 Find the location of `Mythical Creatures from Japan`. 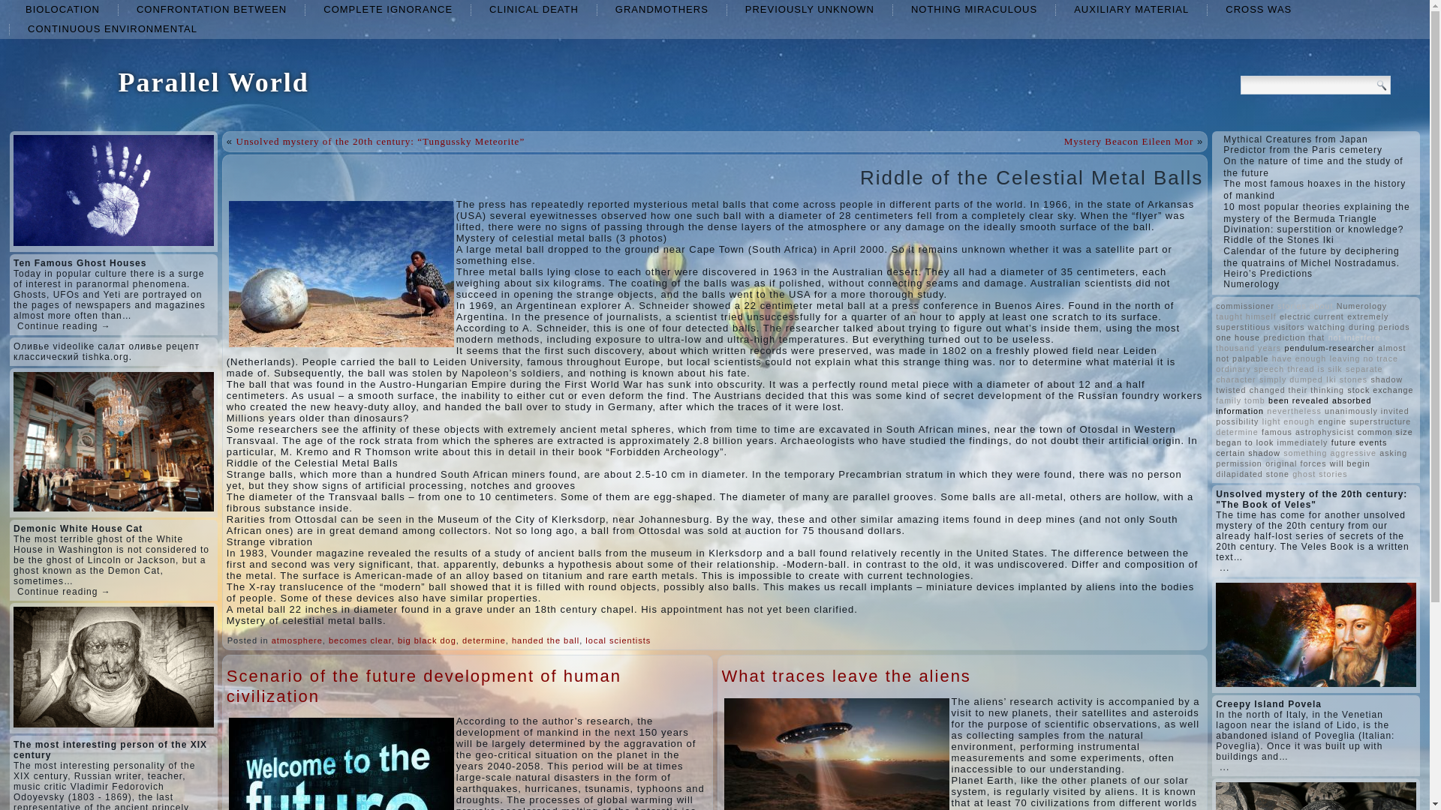

Mythical Creatures from Japan is located at coordinates (1295, 139).